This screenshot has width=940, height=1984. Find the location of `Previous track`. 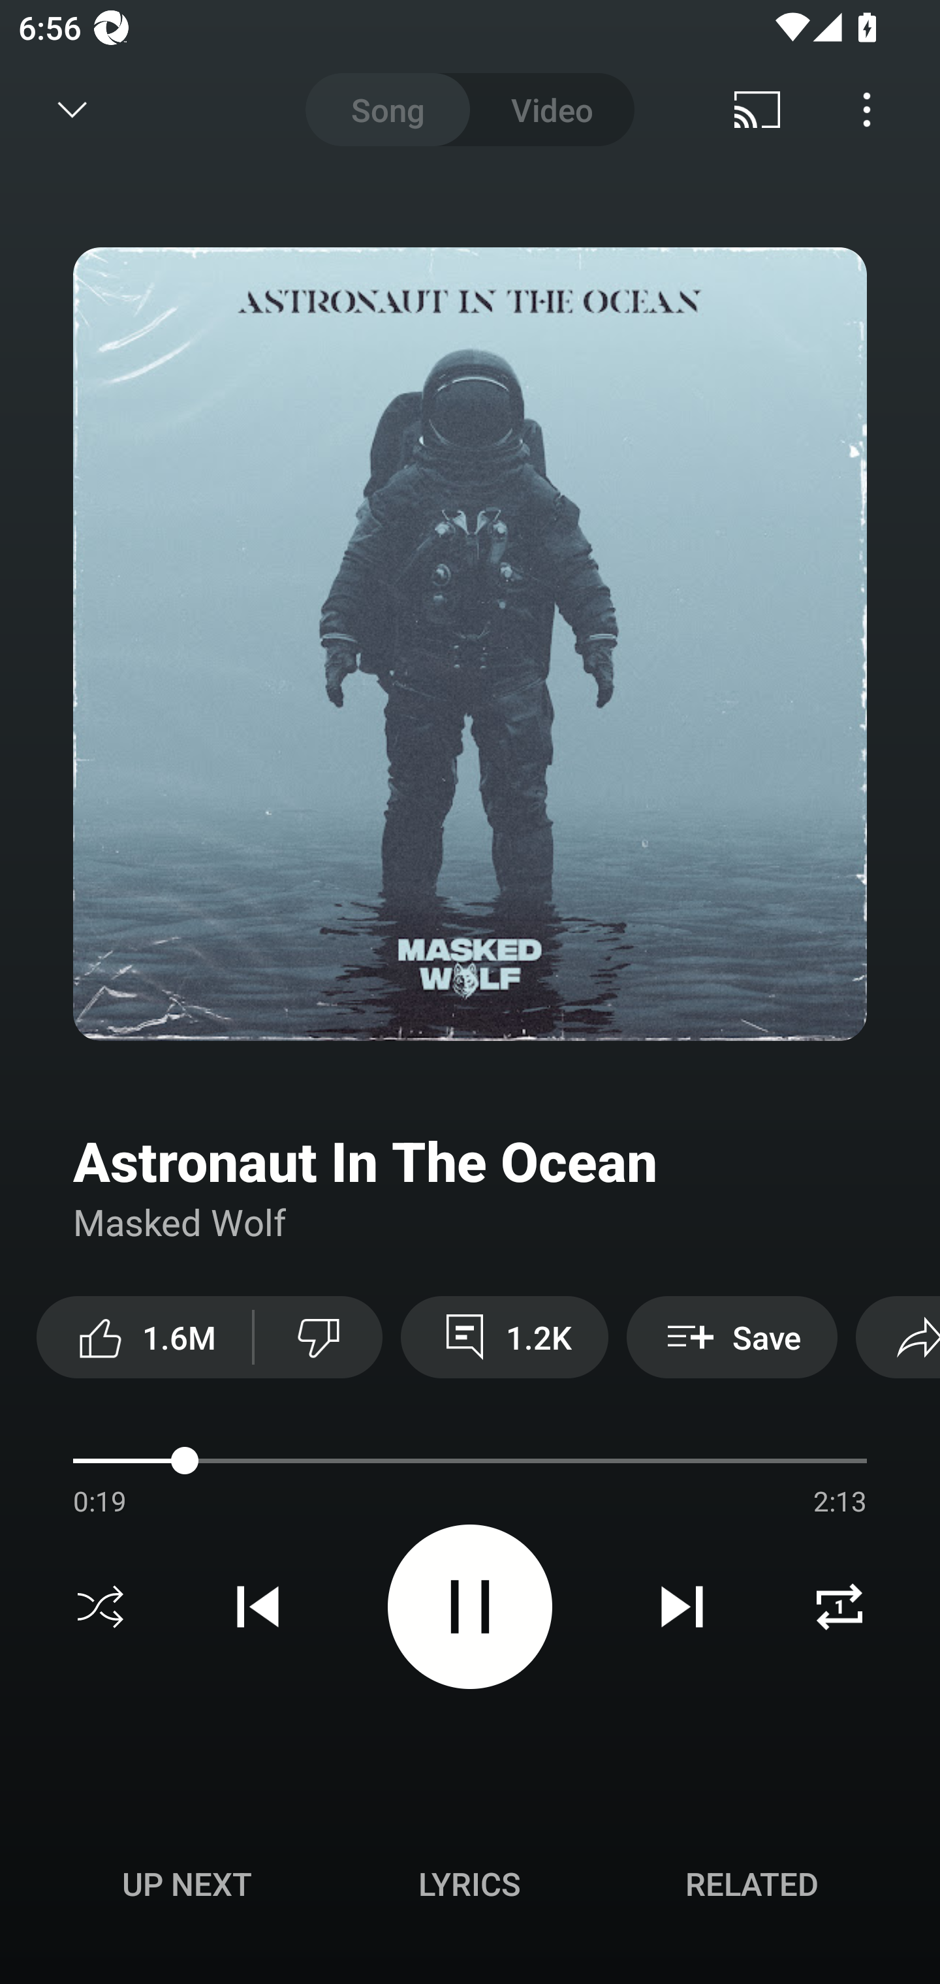

Previous track is located at coordinates (258, 1607).